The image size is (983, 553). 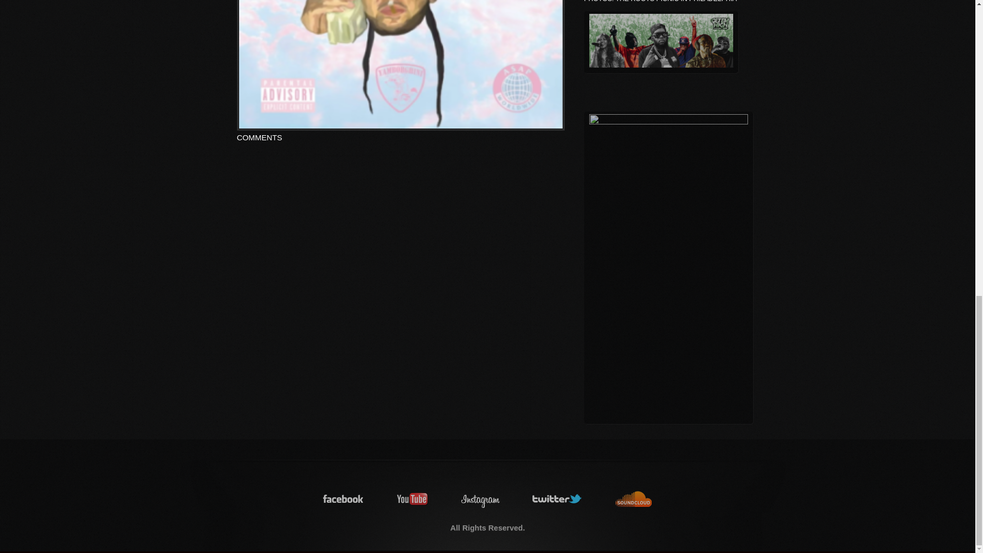 I want to click on soundcloud, so click(x=634, y=499).